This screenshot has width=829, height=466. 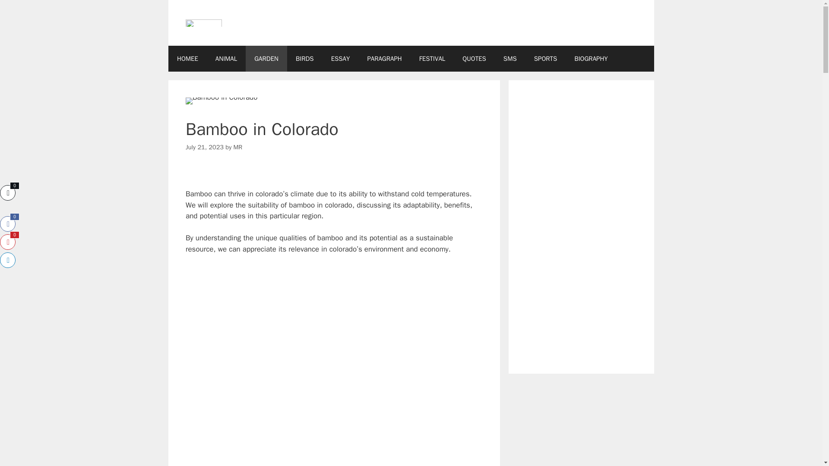 I want to click on View all posts by MR, so click(x=238, y=147).